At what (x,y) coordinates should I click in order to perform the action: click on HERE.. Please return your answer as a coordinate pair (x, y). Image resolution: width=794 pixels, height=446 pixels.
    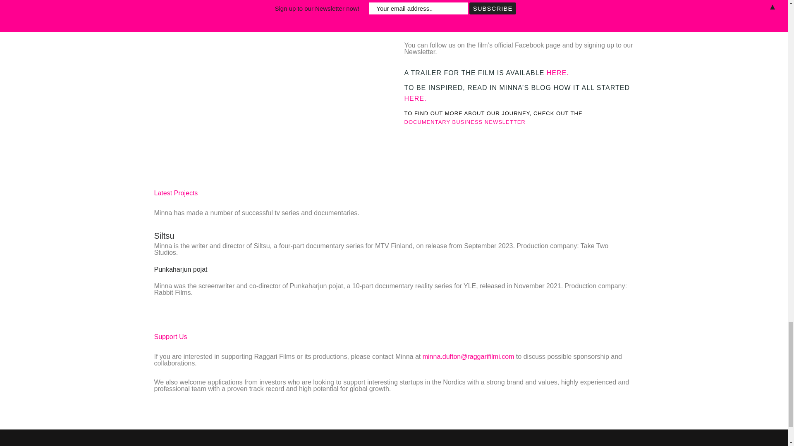
    Looking at the image, I should click on (558, 73).